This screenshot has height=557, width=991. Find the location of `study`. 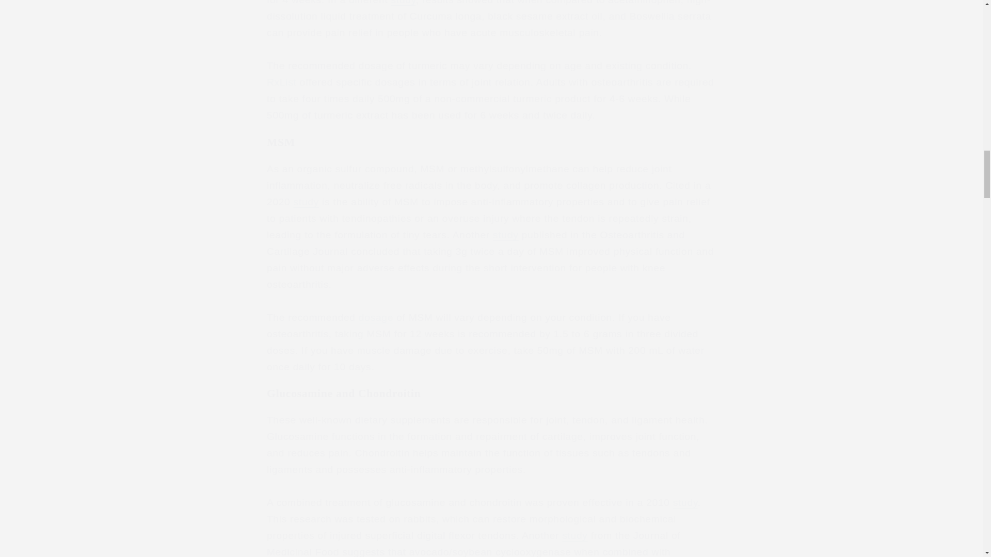

study is located at coordinates (306, 202).